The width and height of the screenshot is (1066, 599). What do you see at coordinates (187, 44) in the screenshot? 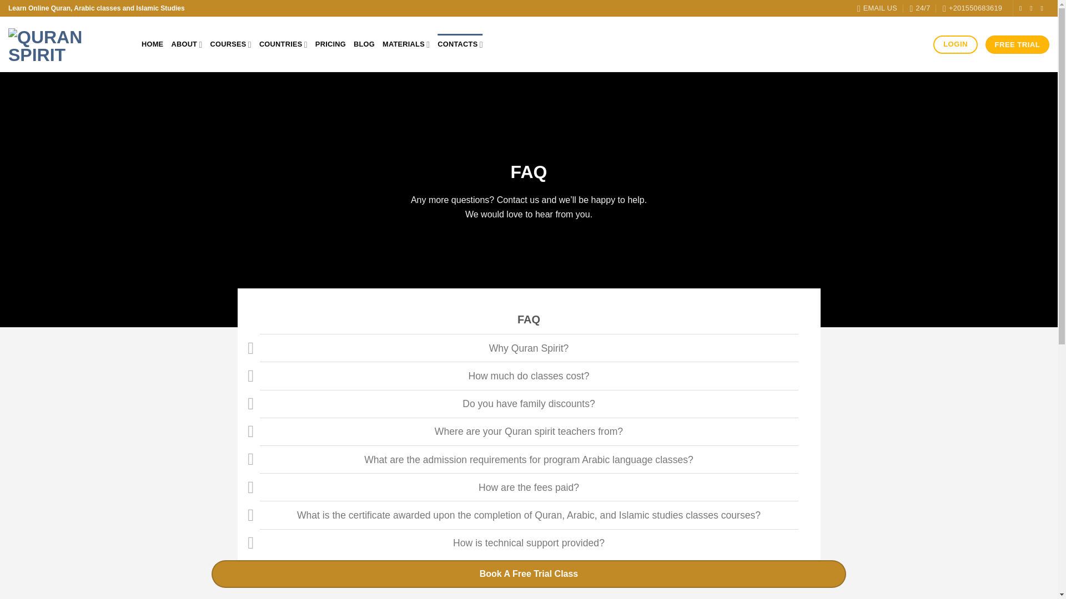
I see `ABOUT` at bounding box center [187, 44].